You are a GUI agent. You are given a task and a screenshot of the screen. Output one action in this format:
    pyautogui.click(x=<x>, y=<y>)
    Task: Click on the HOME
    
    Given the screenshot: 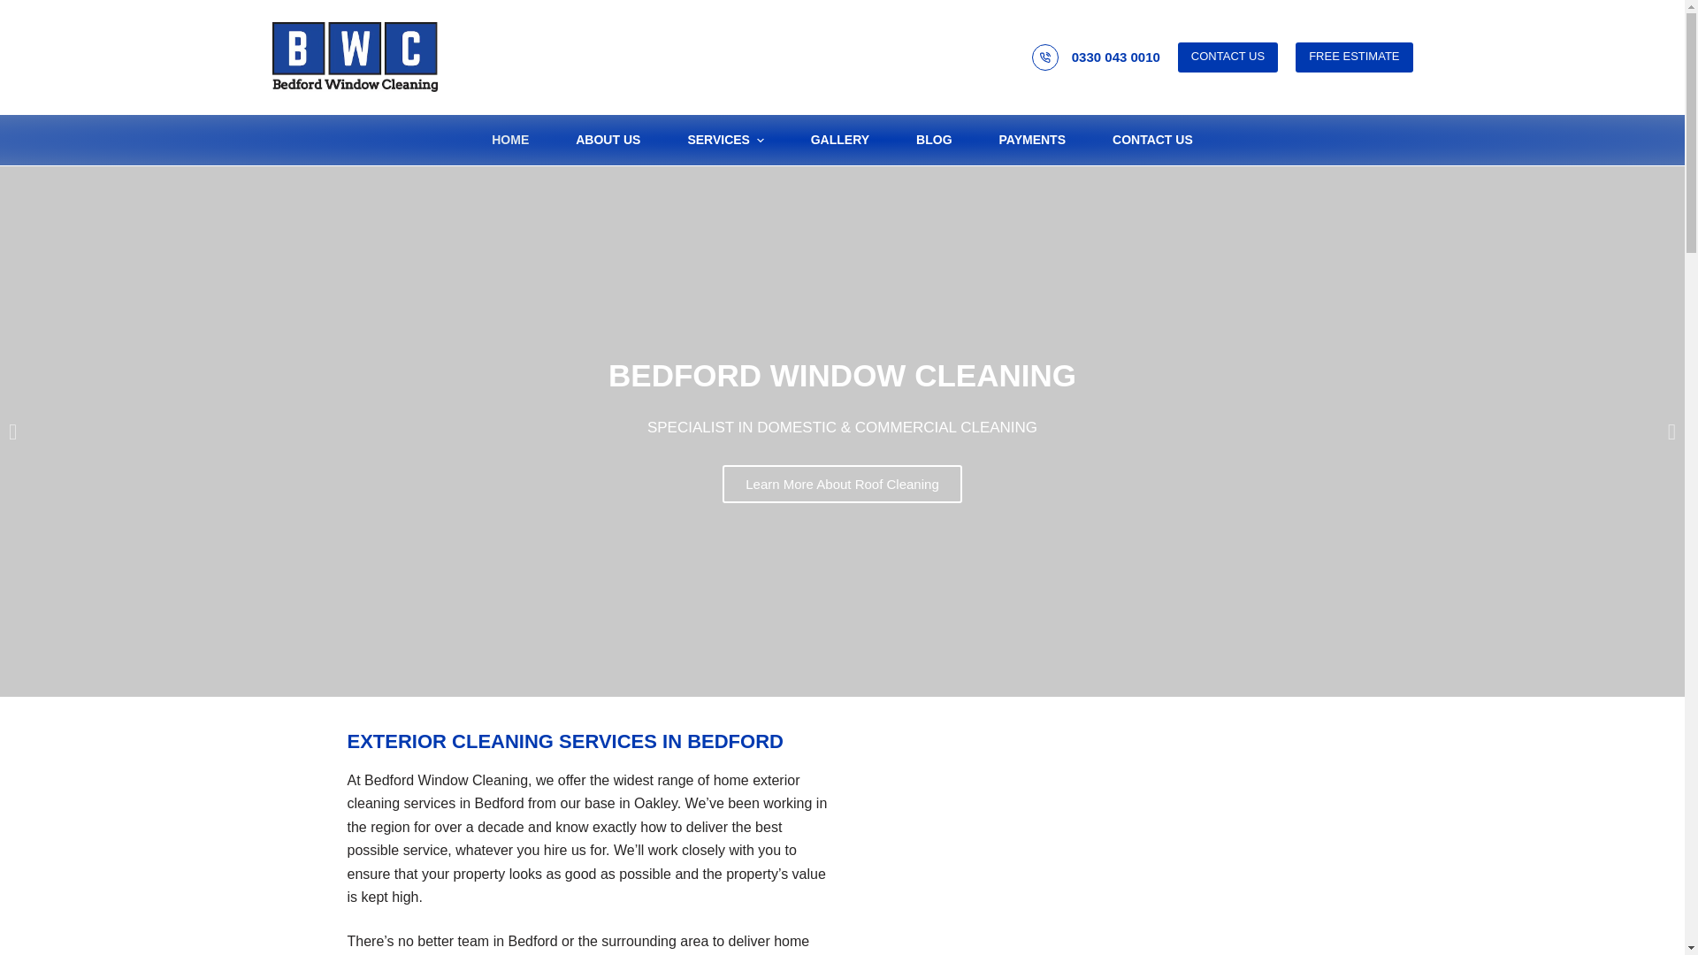 What is the action you would take?
    pyautogui.click(x=522, y=140)
    